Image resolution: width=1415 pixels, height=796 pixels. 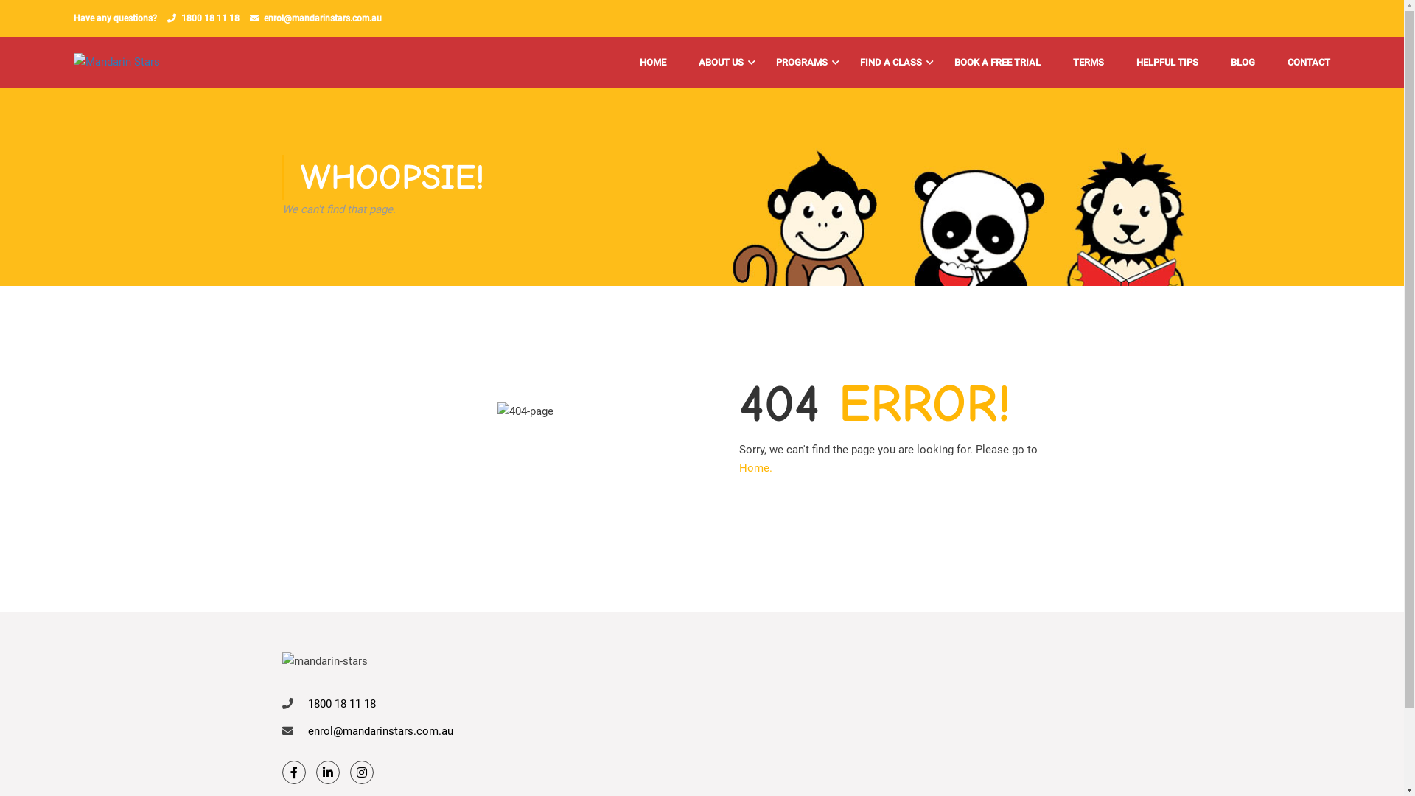 I want to click on ABOUT US, so click(x=721, y=63).